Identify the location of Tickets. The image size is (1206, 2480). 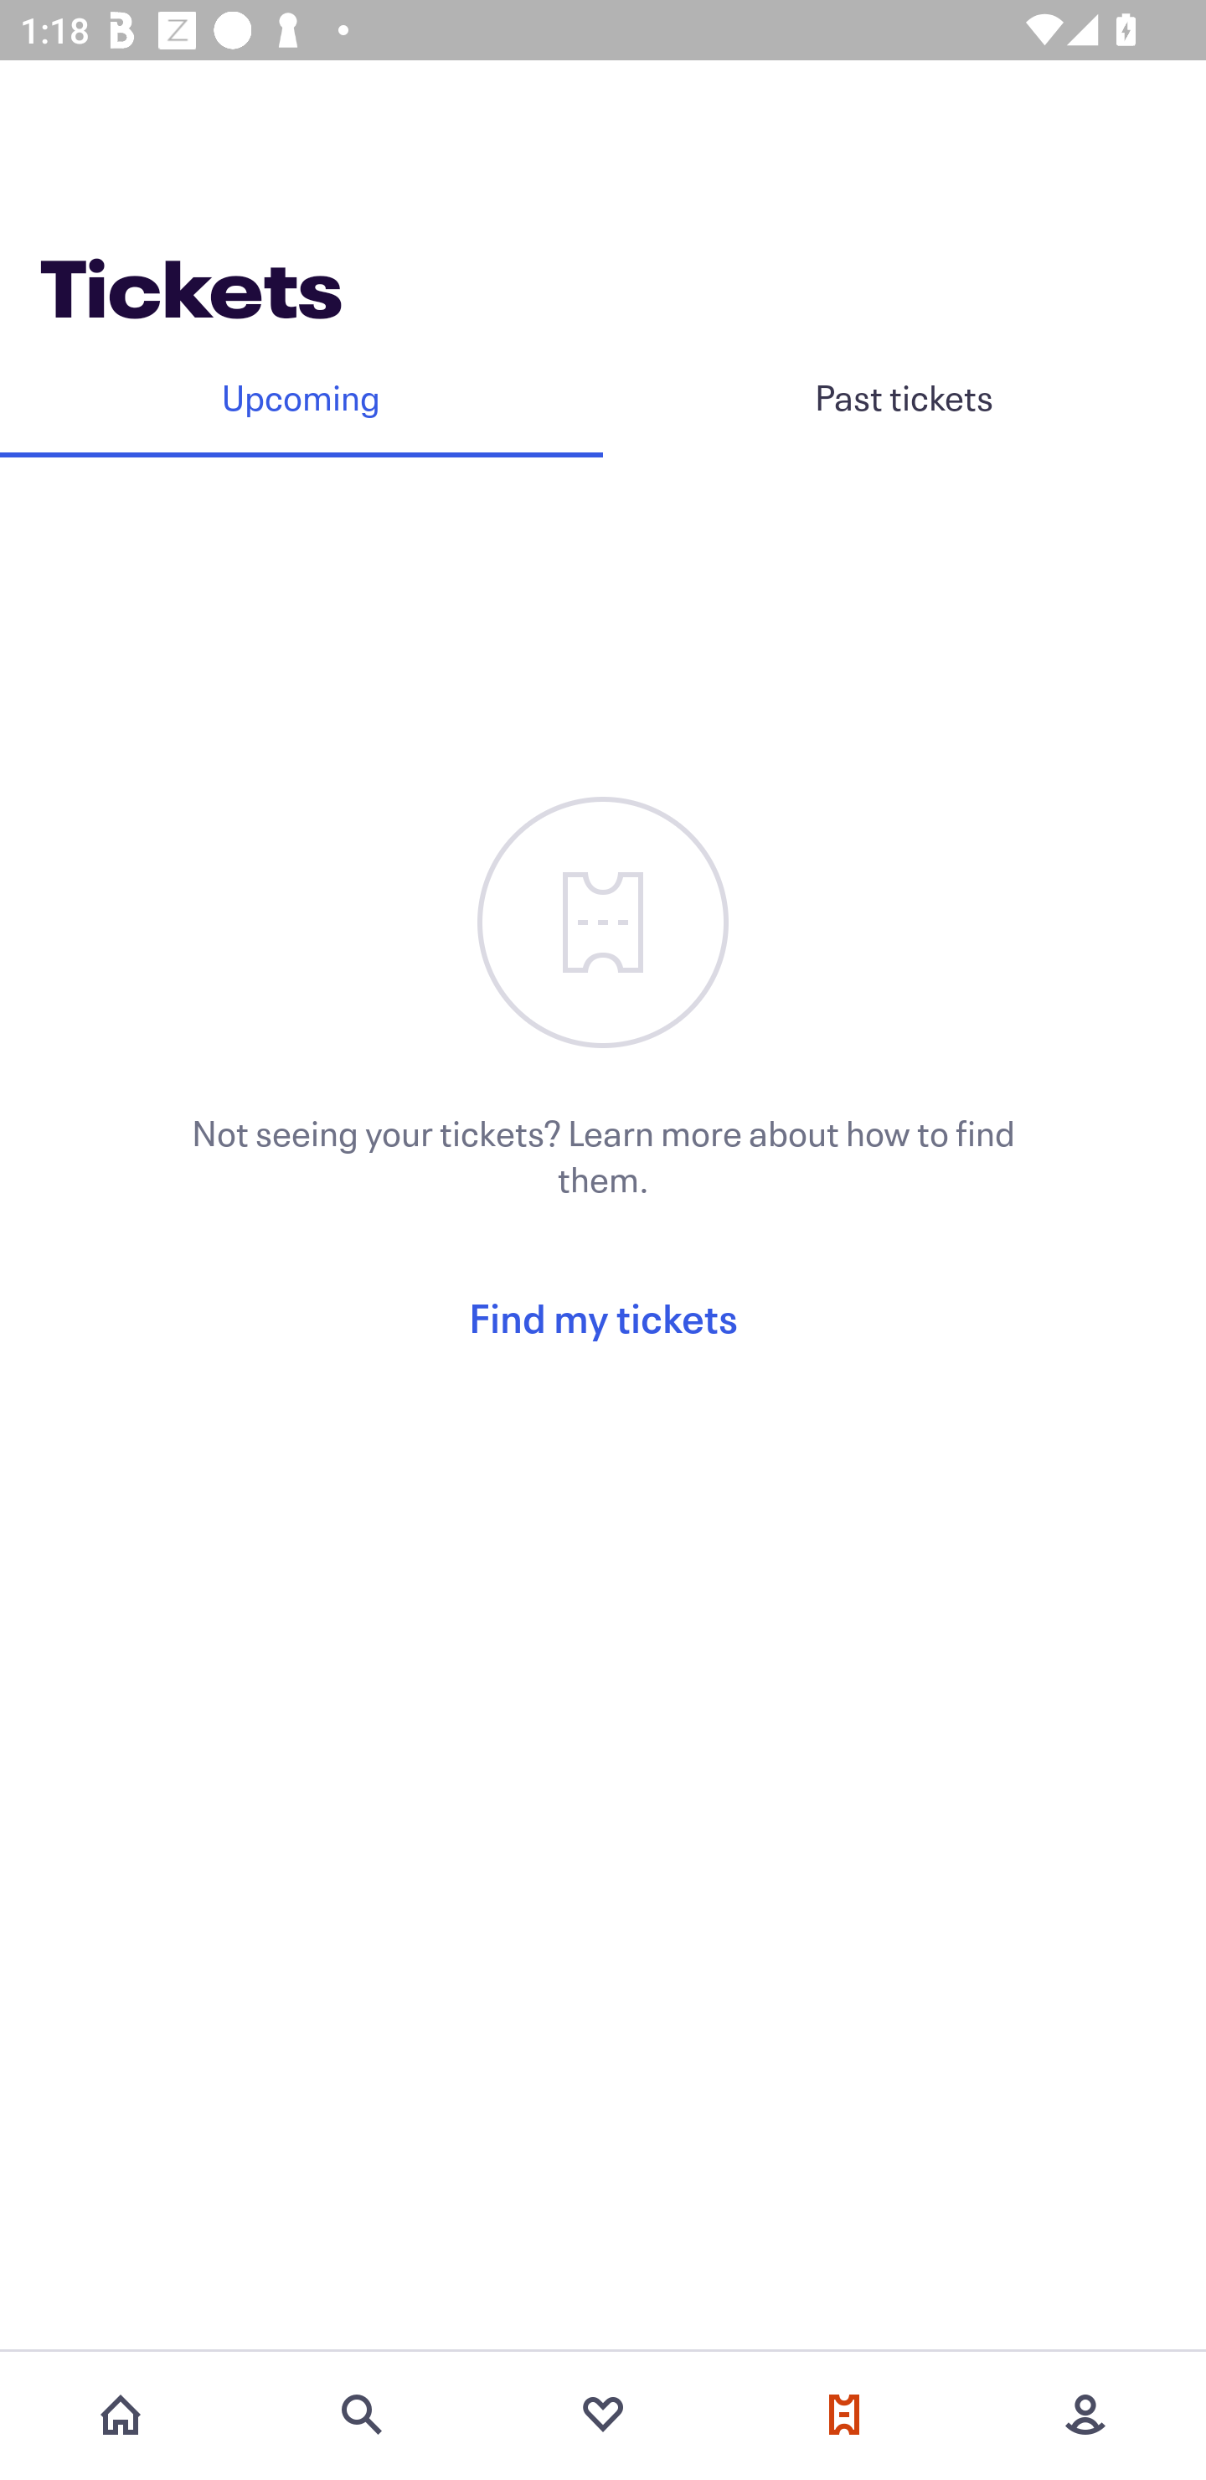
(844, 2415).